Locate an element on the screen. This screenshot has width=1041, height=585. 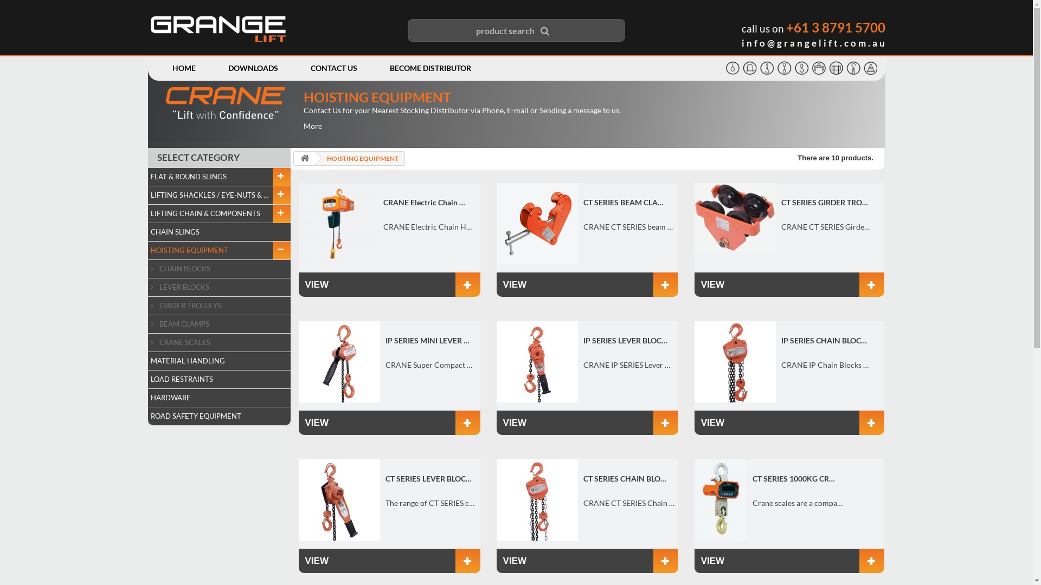
More is located at coordinates (313, 126).